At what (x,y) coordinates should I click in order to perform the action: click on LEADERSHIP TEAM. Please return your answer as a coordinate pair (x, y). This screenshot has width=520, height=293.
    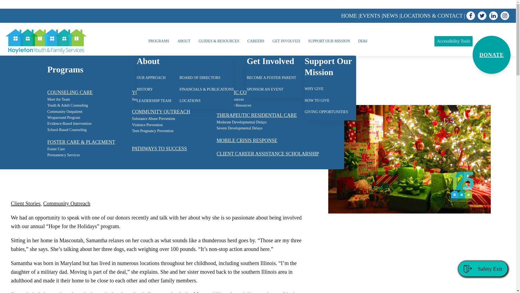
    Looking at the image, I should click on (154, 101).